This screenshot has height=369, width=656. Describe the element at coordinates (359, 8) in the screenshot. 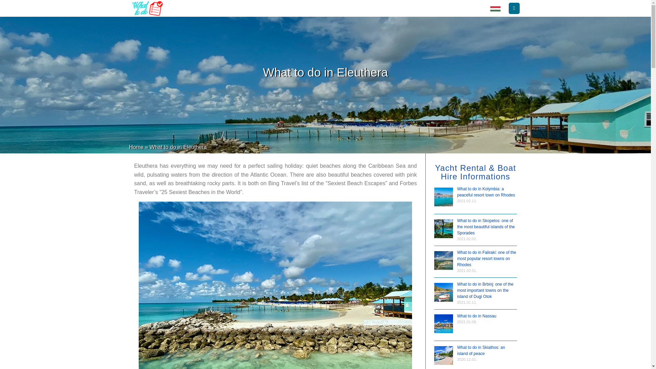

I see `CARIBBEAN YACHT CHARTER` at that location.